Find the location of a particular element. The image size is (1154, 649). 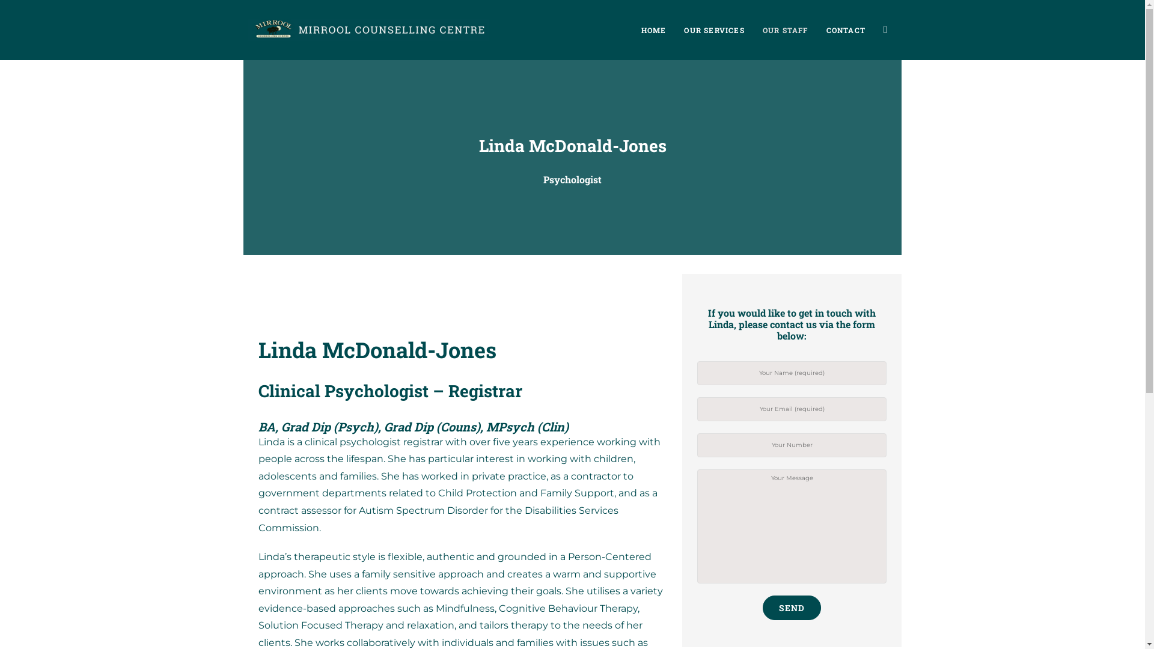

OUR SERVICES is located at coordinates (714, 30).